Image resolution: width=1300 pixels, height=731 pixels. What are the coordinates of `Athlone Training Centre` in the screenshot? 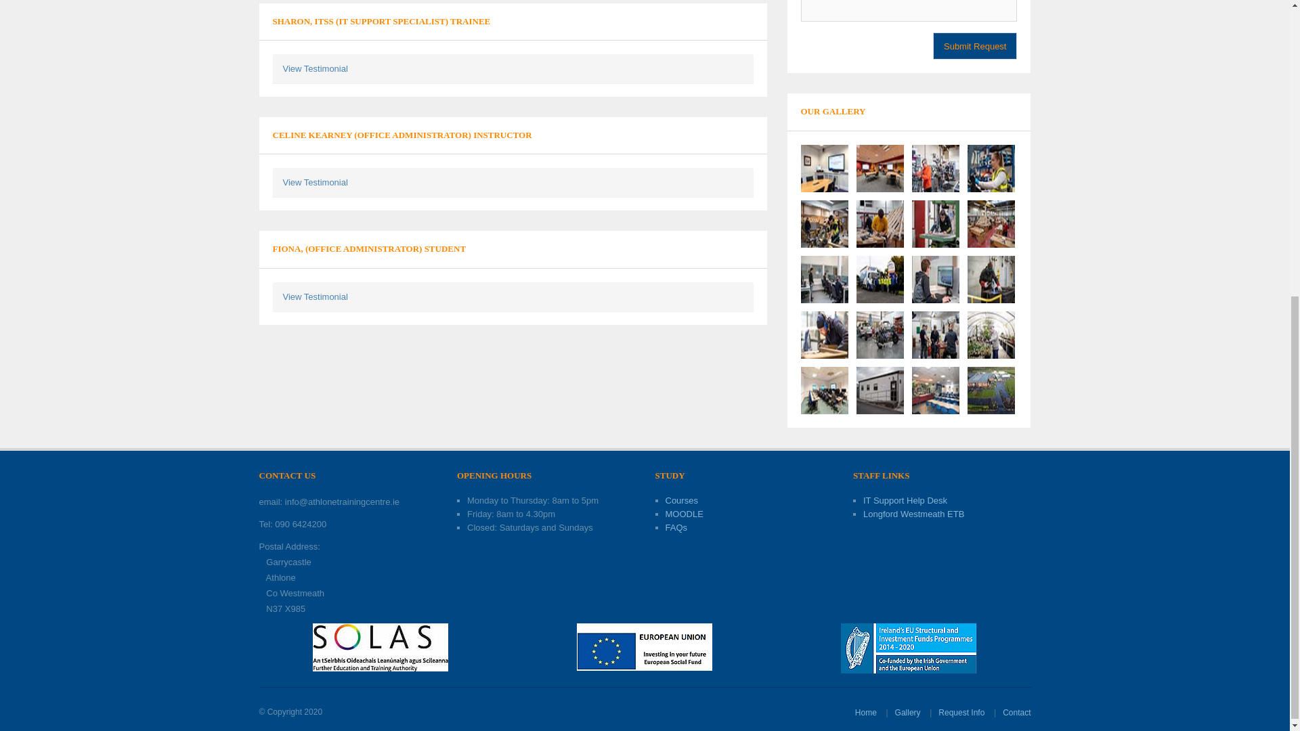 It's located at (990, 278).